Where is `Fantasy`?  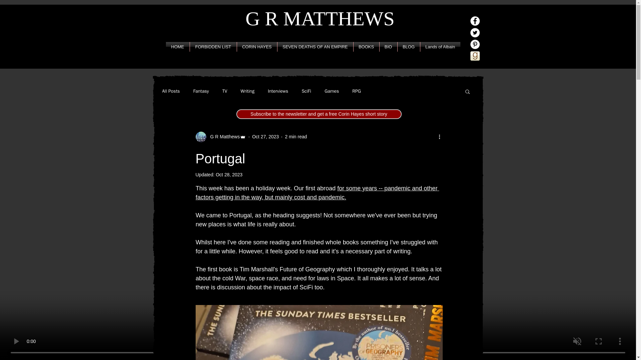 Fantasy is located at coordinates (201, 91).